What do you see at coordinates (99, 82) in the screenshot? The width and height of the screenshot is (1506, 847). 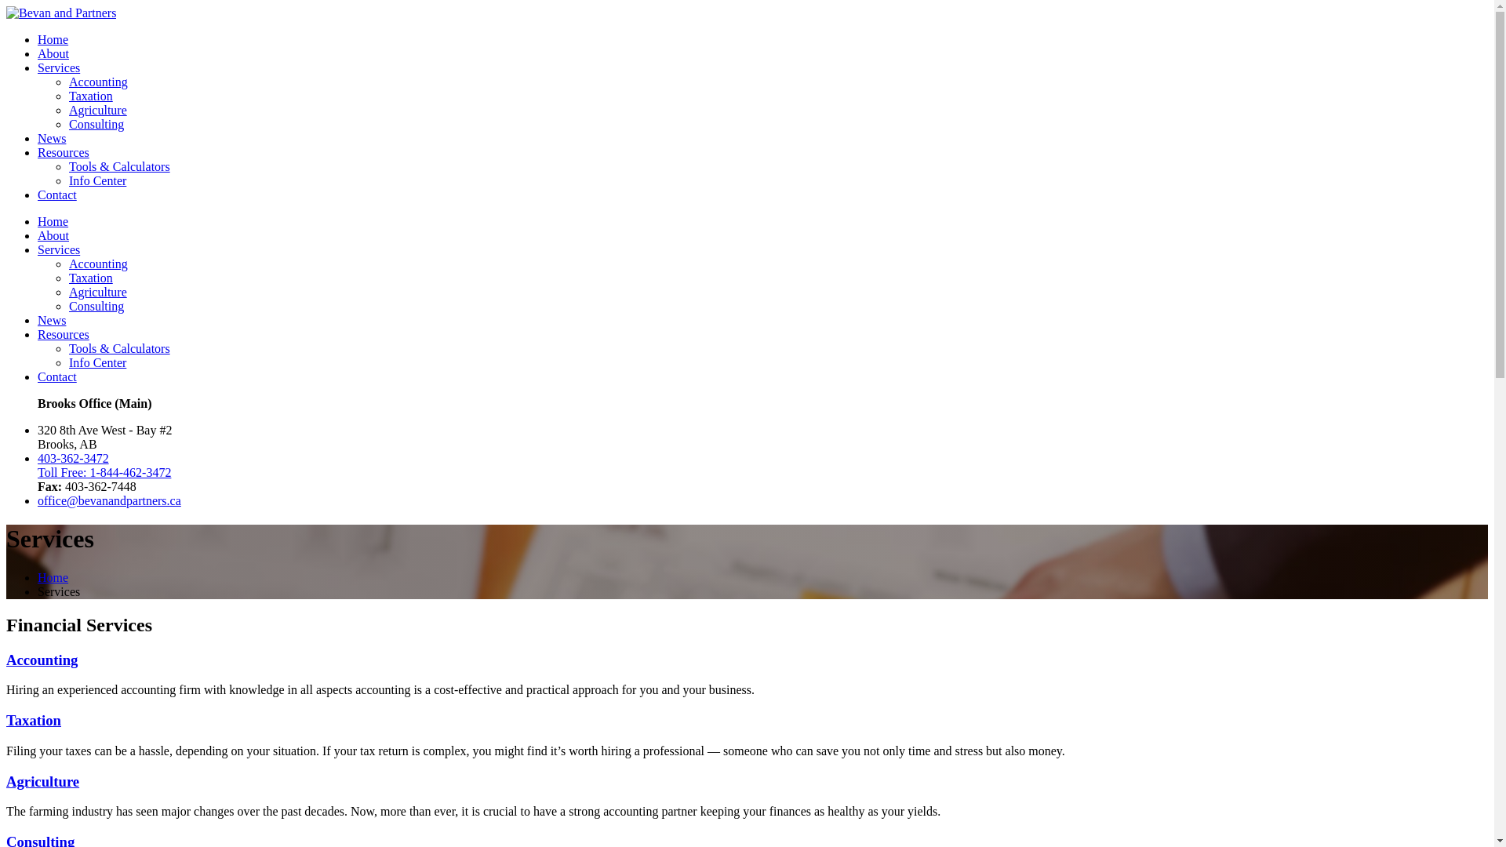 I see `Accounting` at bounding box center [99, 82].